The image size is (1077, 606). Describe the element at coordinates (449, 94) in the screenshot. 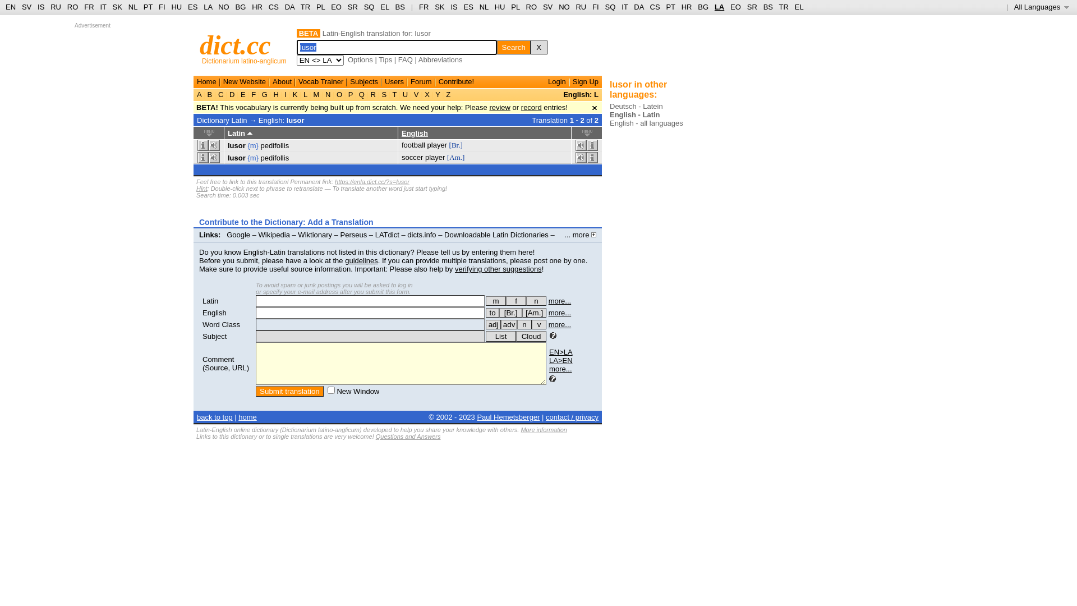

I see `Z` at that location.